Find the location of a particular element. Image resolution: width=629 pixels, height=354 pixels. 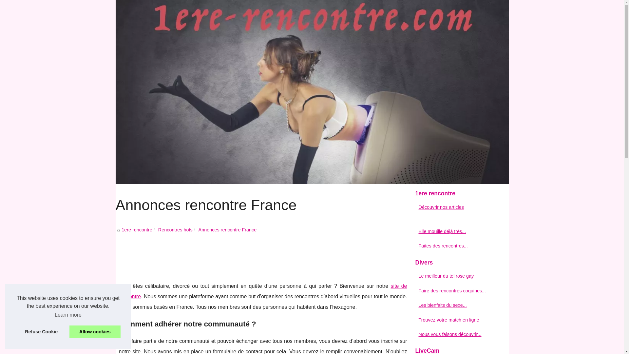

Annonces rencontre France is located at coordinates (228, 230).